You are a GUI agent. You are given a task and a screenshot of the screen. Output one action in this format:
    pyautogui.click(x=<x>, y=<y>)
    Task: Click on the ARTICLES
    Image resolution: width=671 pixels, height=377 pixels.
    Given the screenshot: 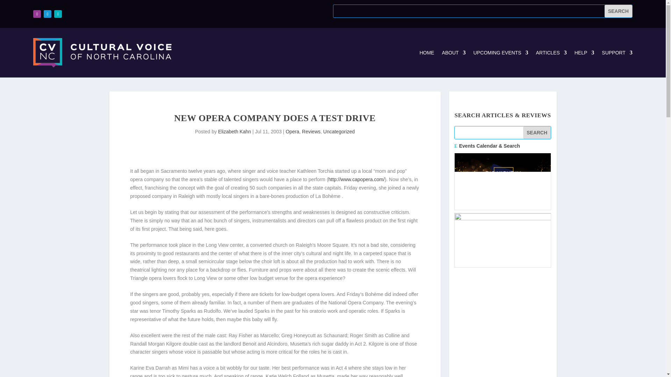 What is the action you would take?
    pyautogui.click(x=551, y=53)
    